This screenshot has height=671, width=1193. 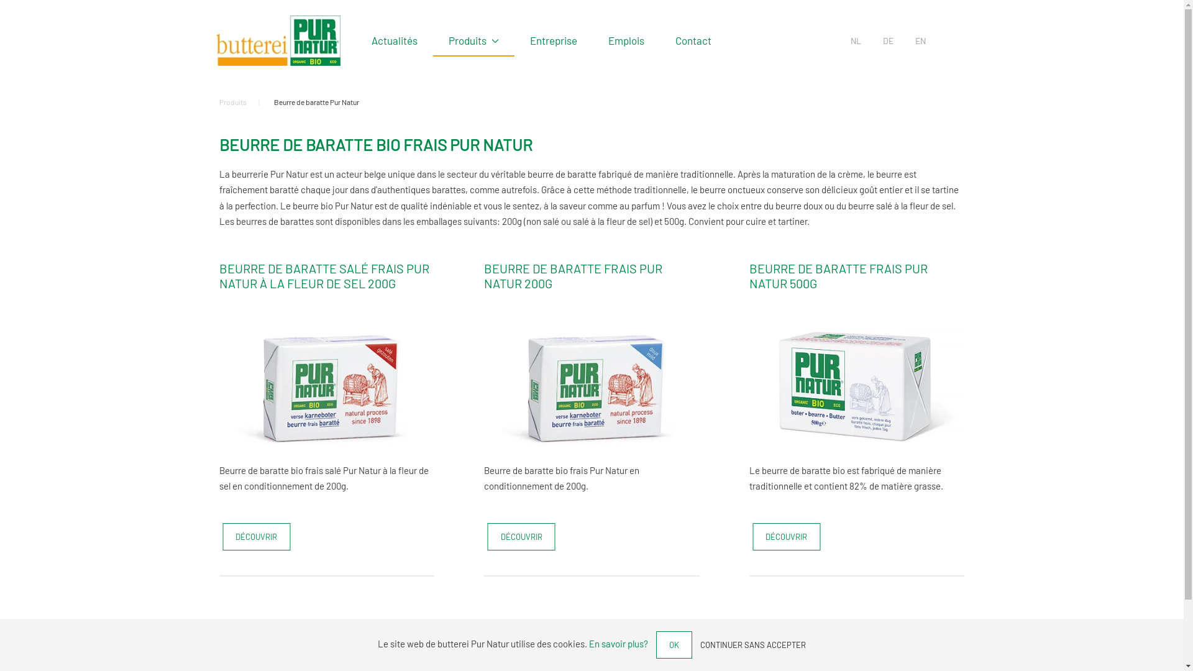 I want to click on CONTINUER SANS ACCEPTER, so click(x=753, y=645).